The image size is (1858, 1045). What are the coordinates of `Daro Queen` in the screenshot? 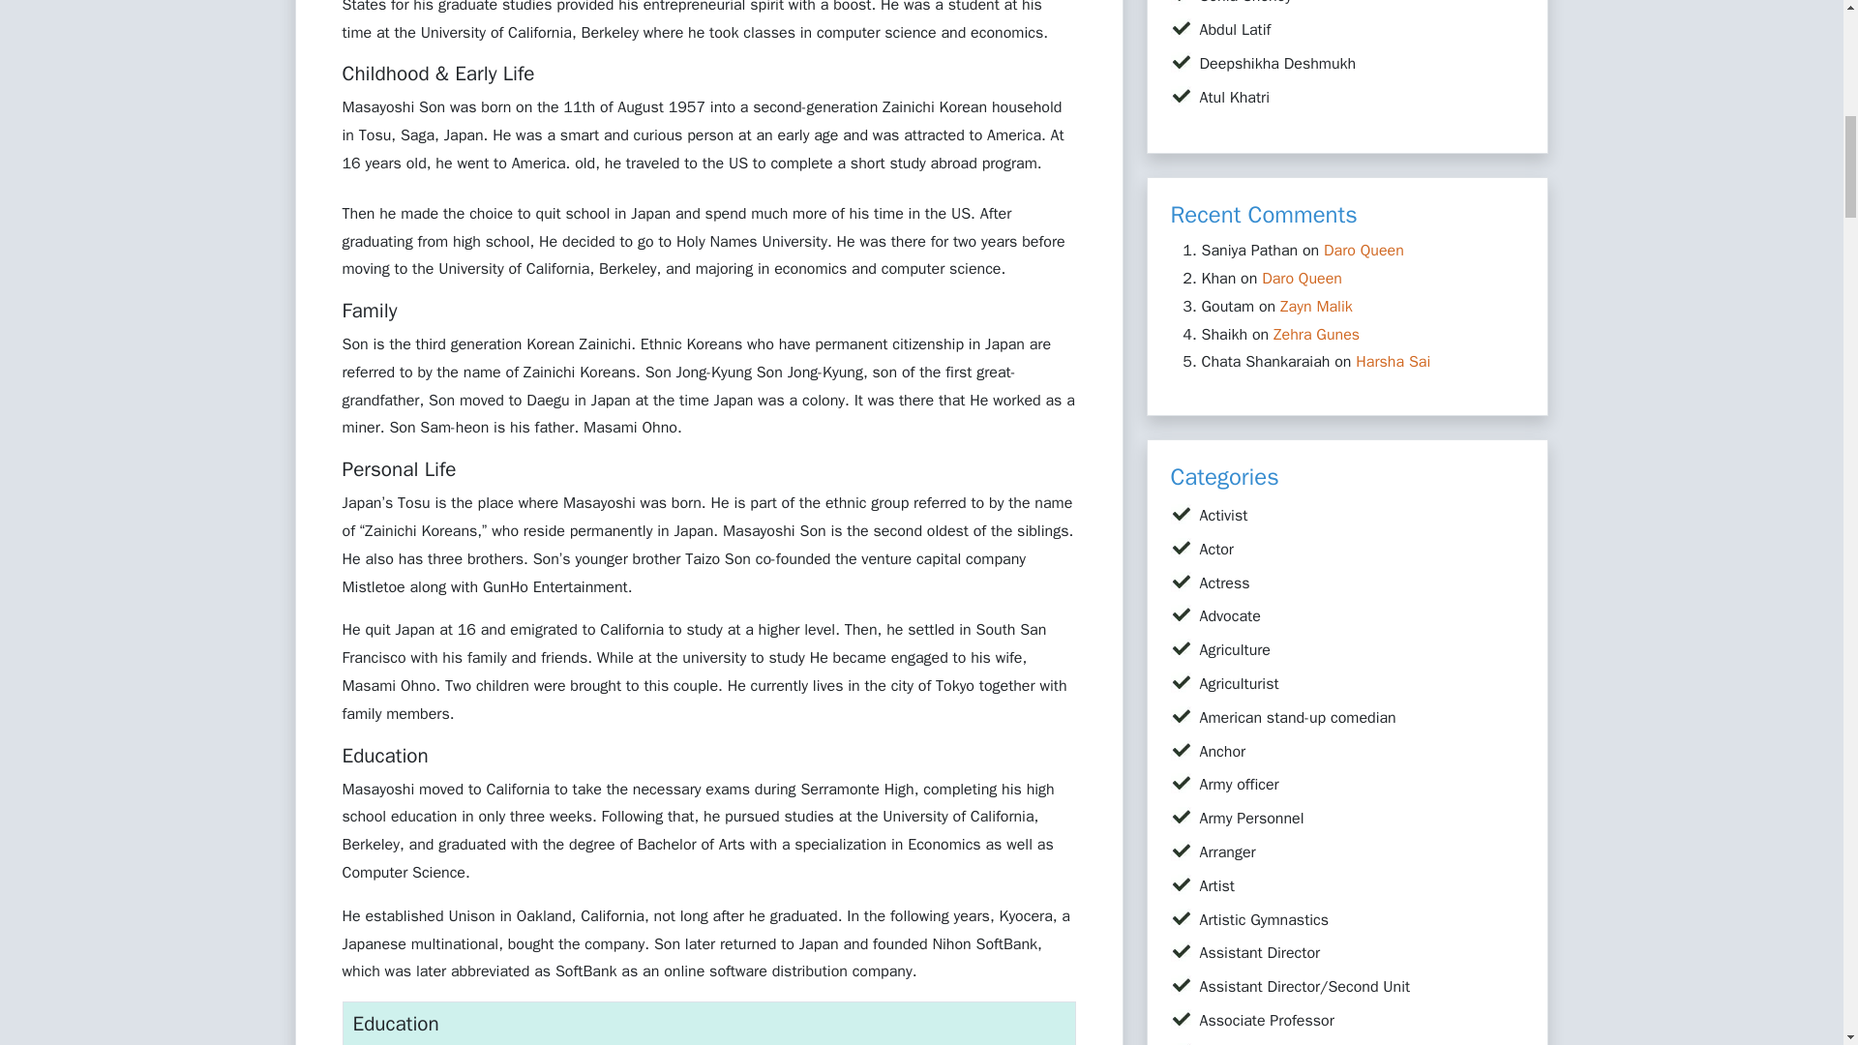 It's located at (1301, 279).